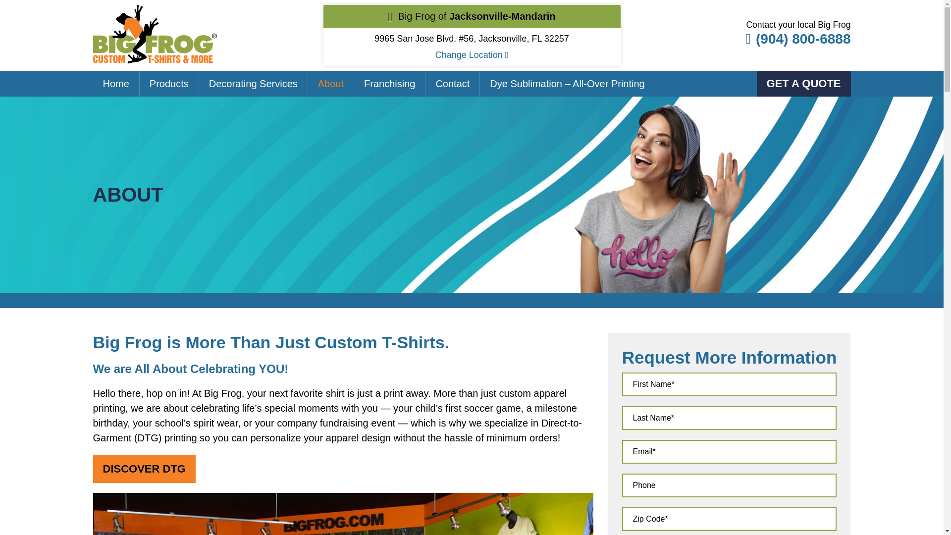  What do you see at coordinates (155, 12) in the screenshot?
I see `Big Frog logo, custom t-shirts and more, homepage` at bounding box center [155, 12].